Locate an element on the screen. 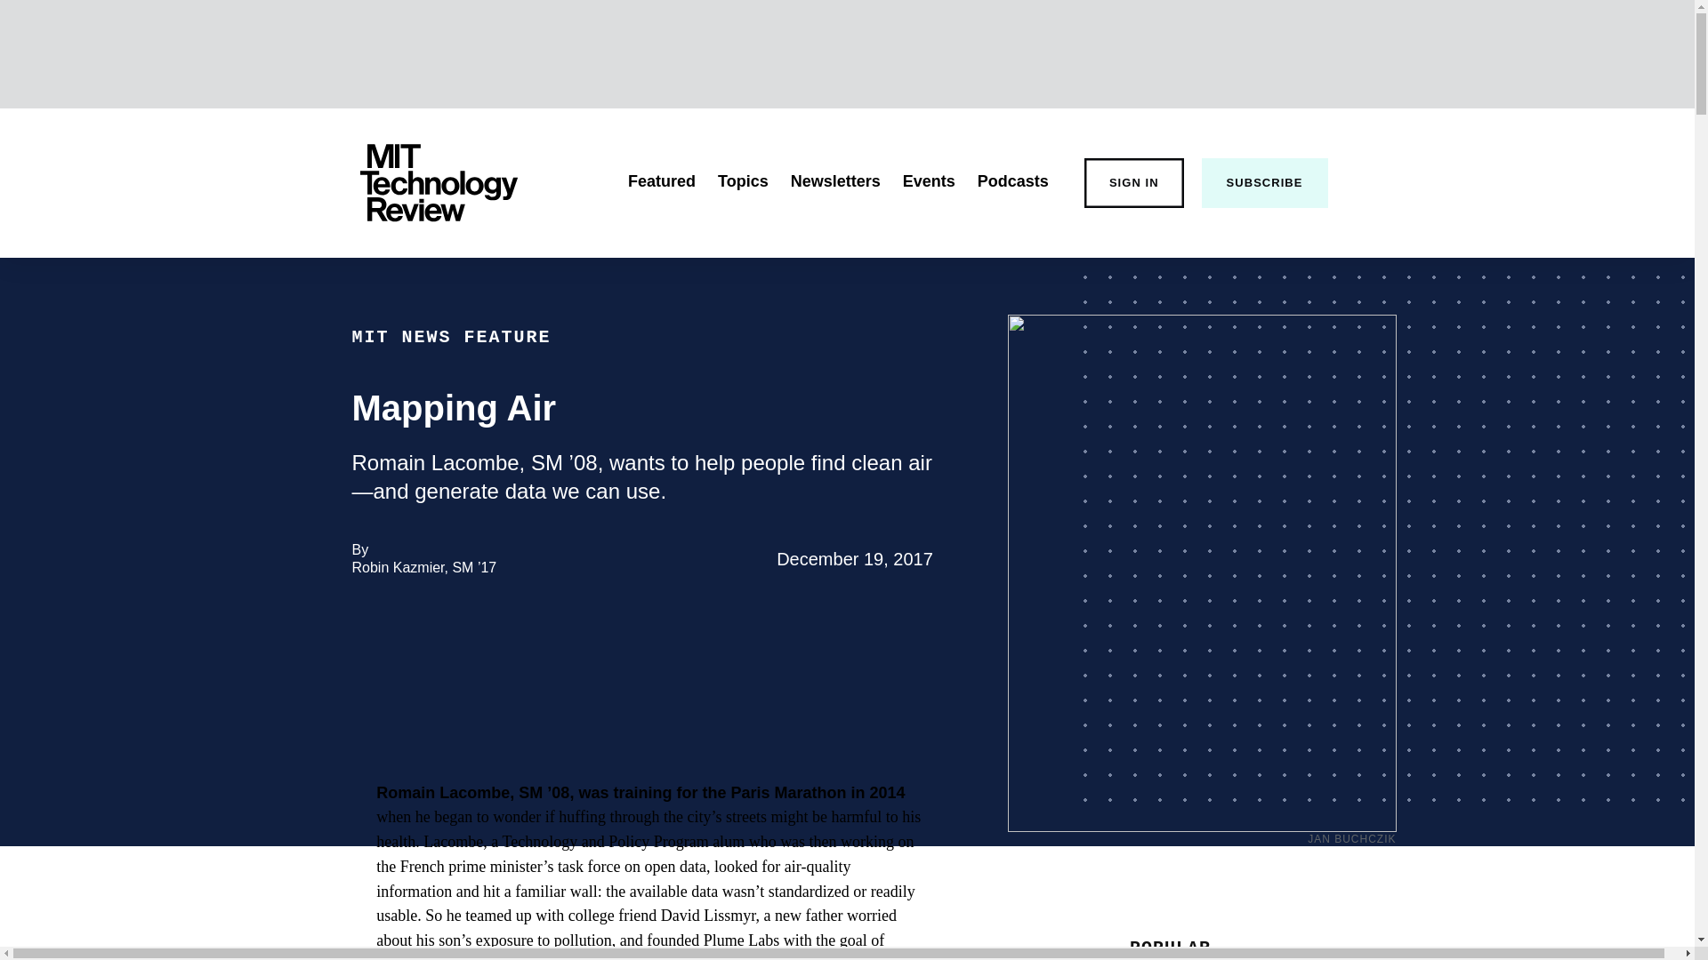 The width and height of the screenshot is (1708, 960). Events is located at coordinates (929, 181).